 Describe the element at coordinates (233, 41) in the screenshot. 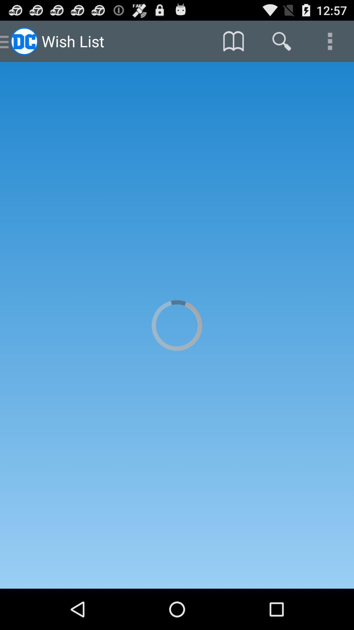

I see `press item next to wish list item` at that location.